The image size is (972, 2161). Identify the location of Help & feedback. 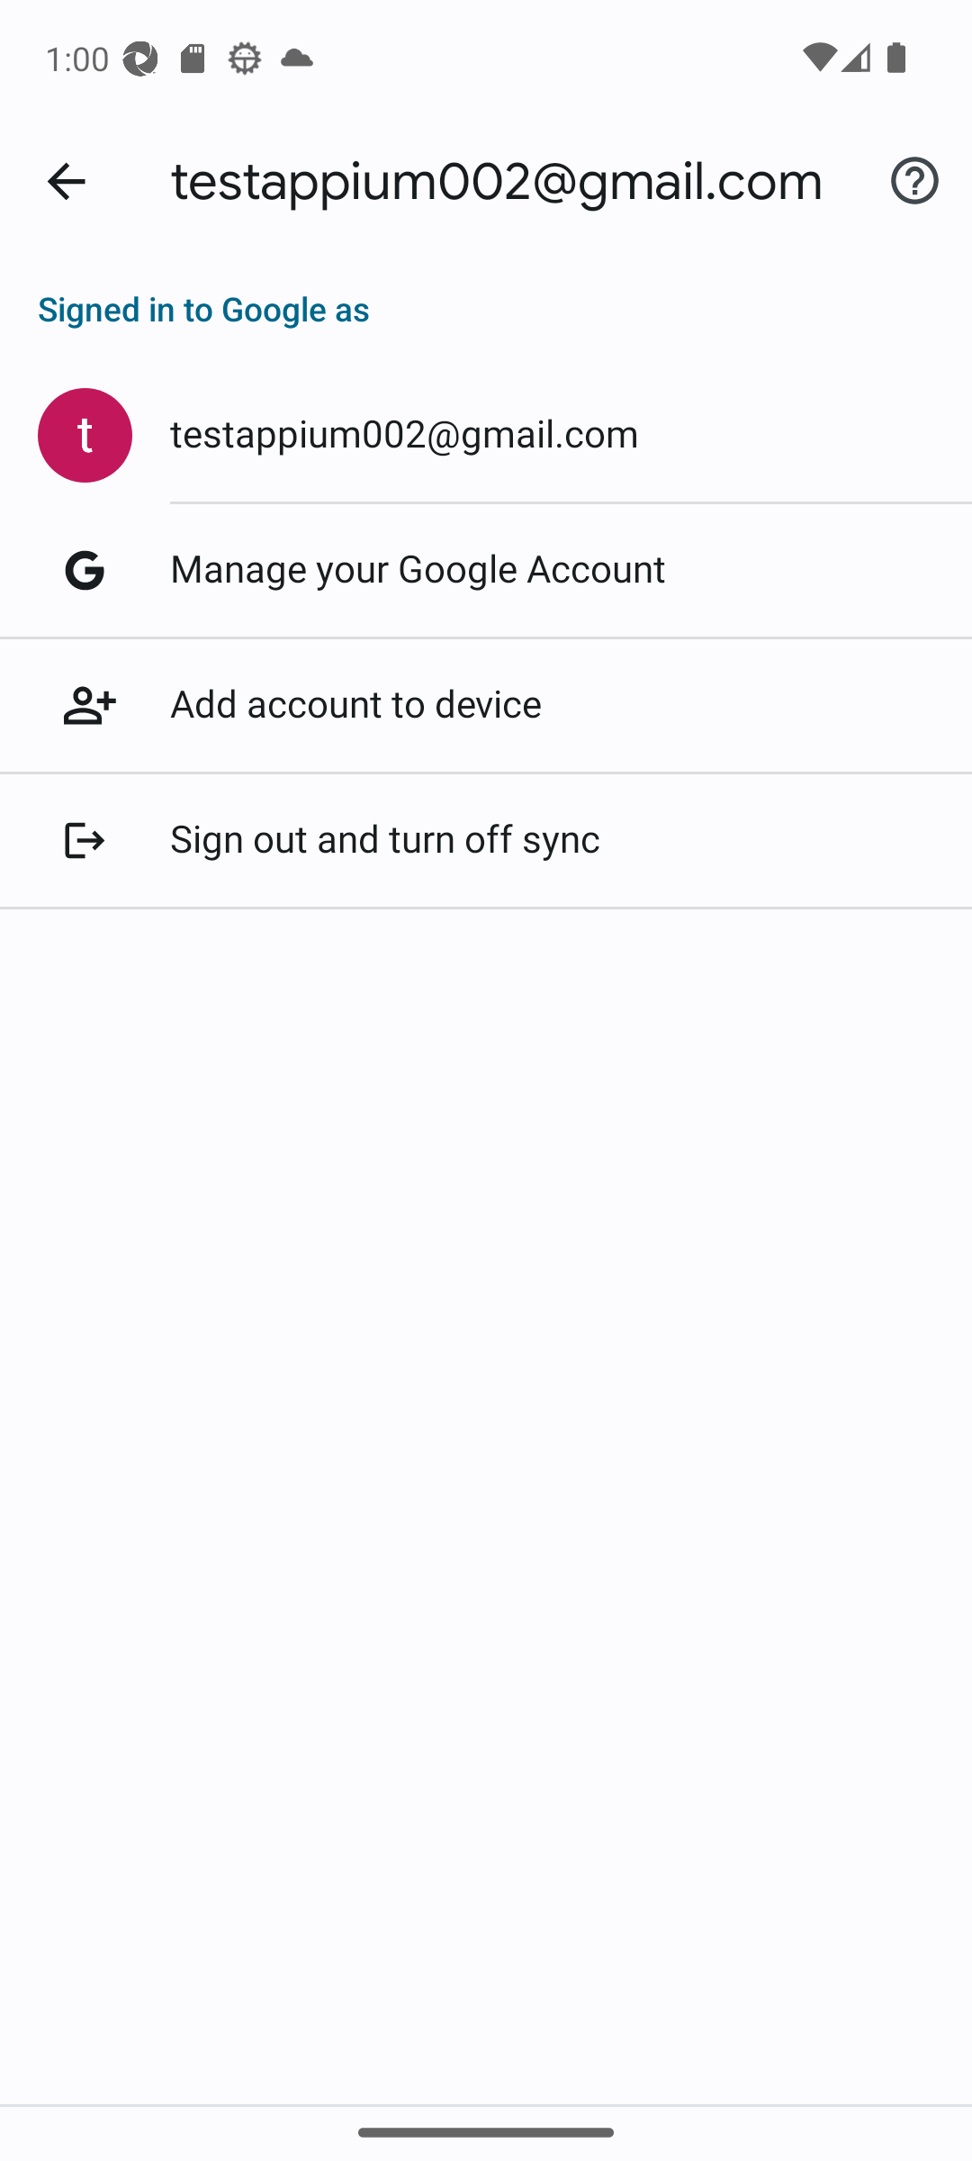
(914, 182).